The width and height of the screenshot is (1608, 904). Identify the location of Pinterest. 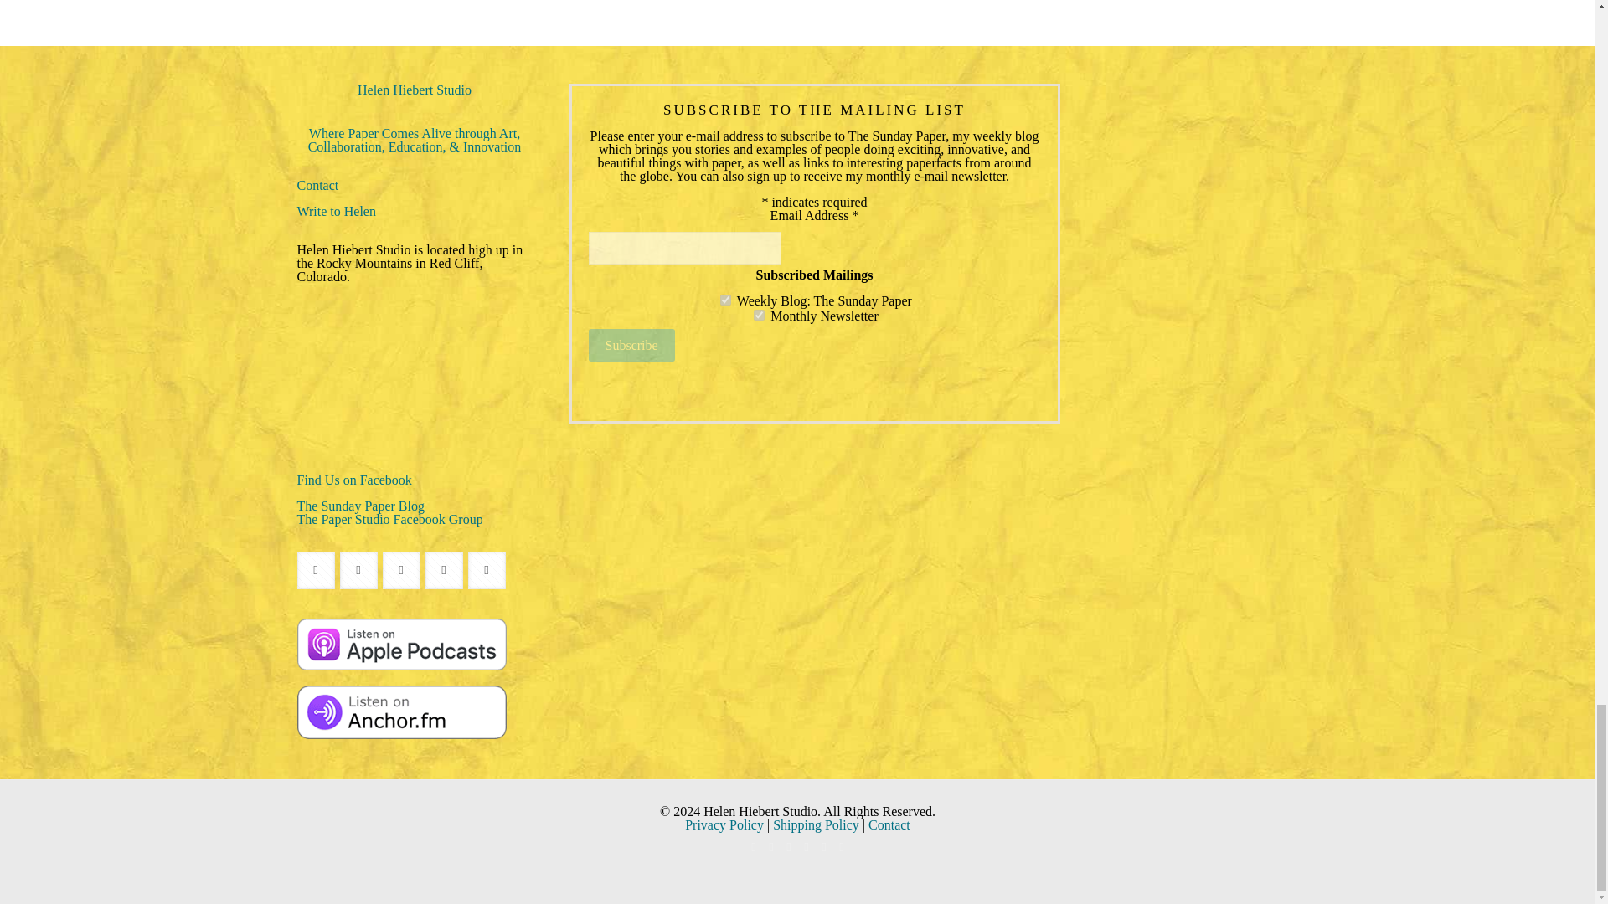
(807, 847).